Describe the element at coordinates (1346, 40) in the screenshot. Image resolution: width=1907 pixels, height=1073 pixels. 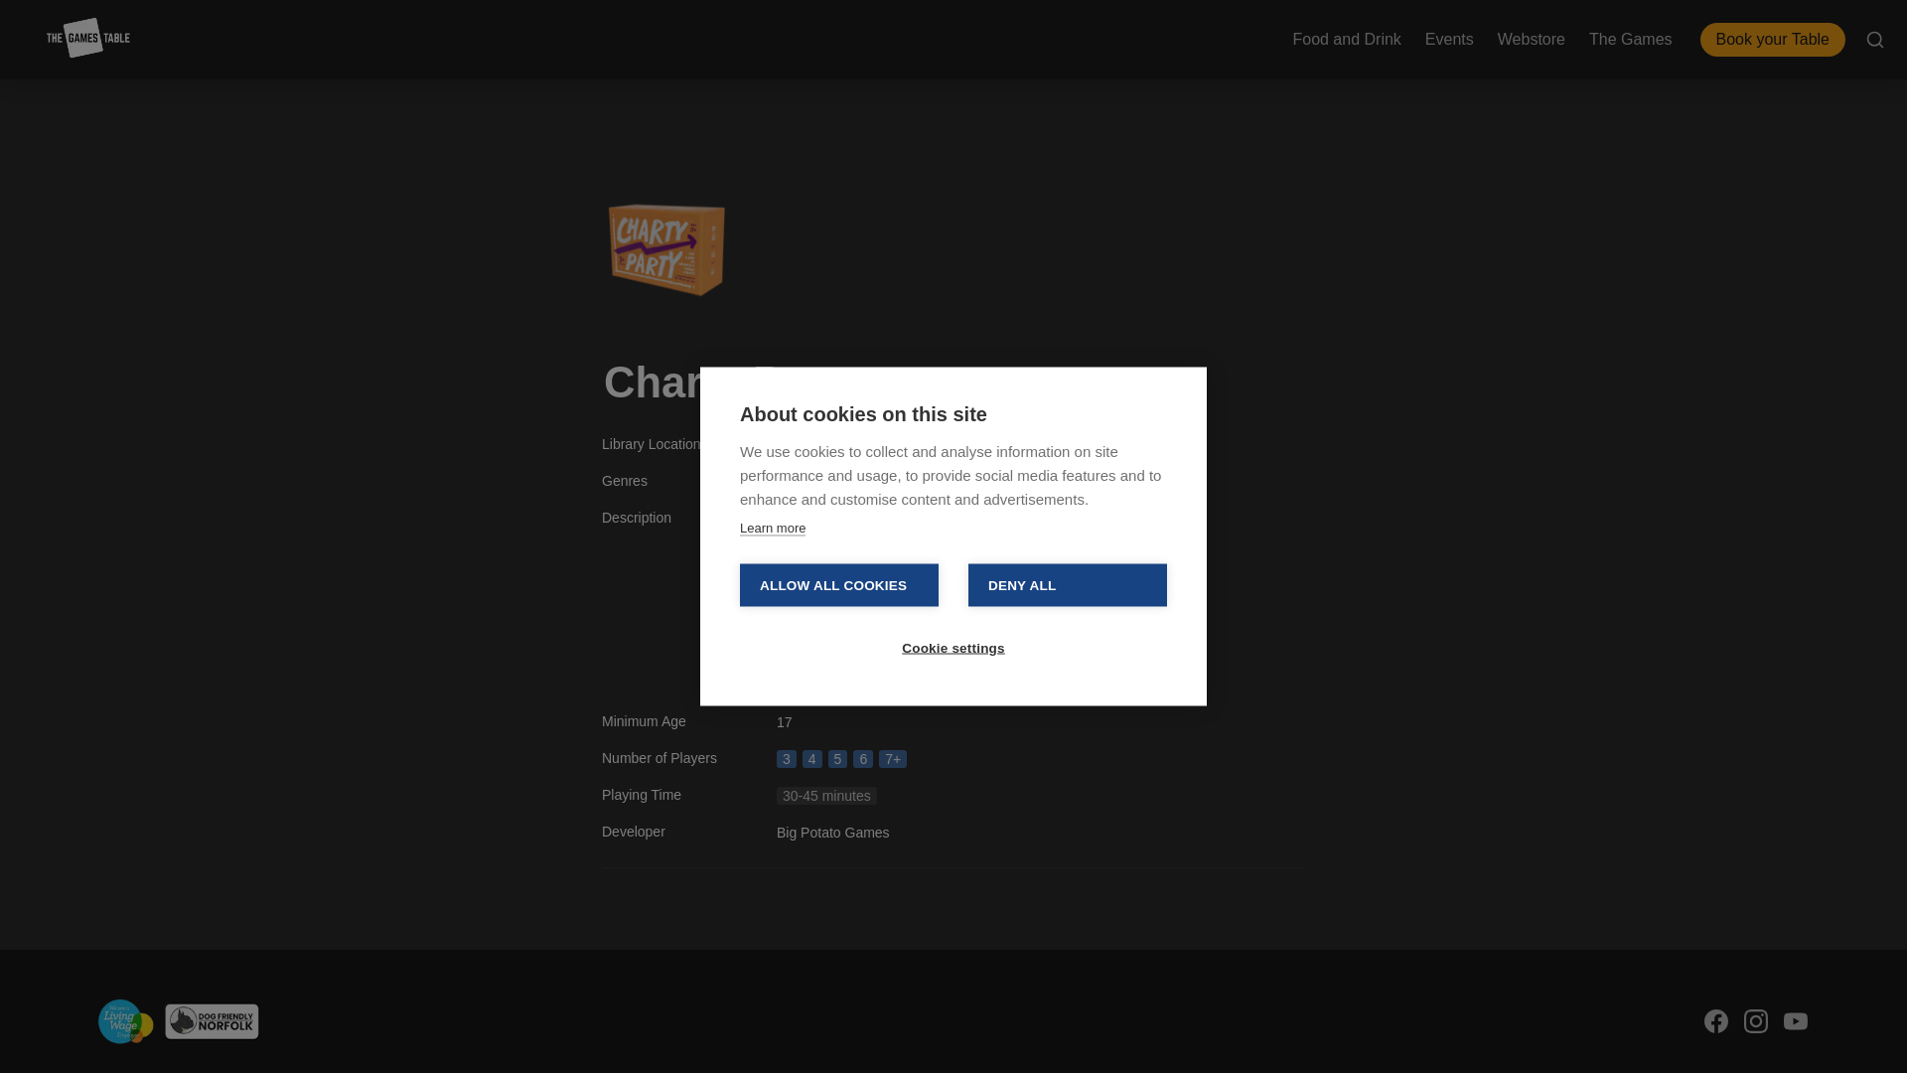
I see `Food and Drink` at that location.